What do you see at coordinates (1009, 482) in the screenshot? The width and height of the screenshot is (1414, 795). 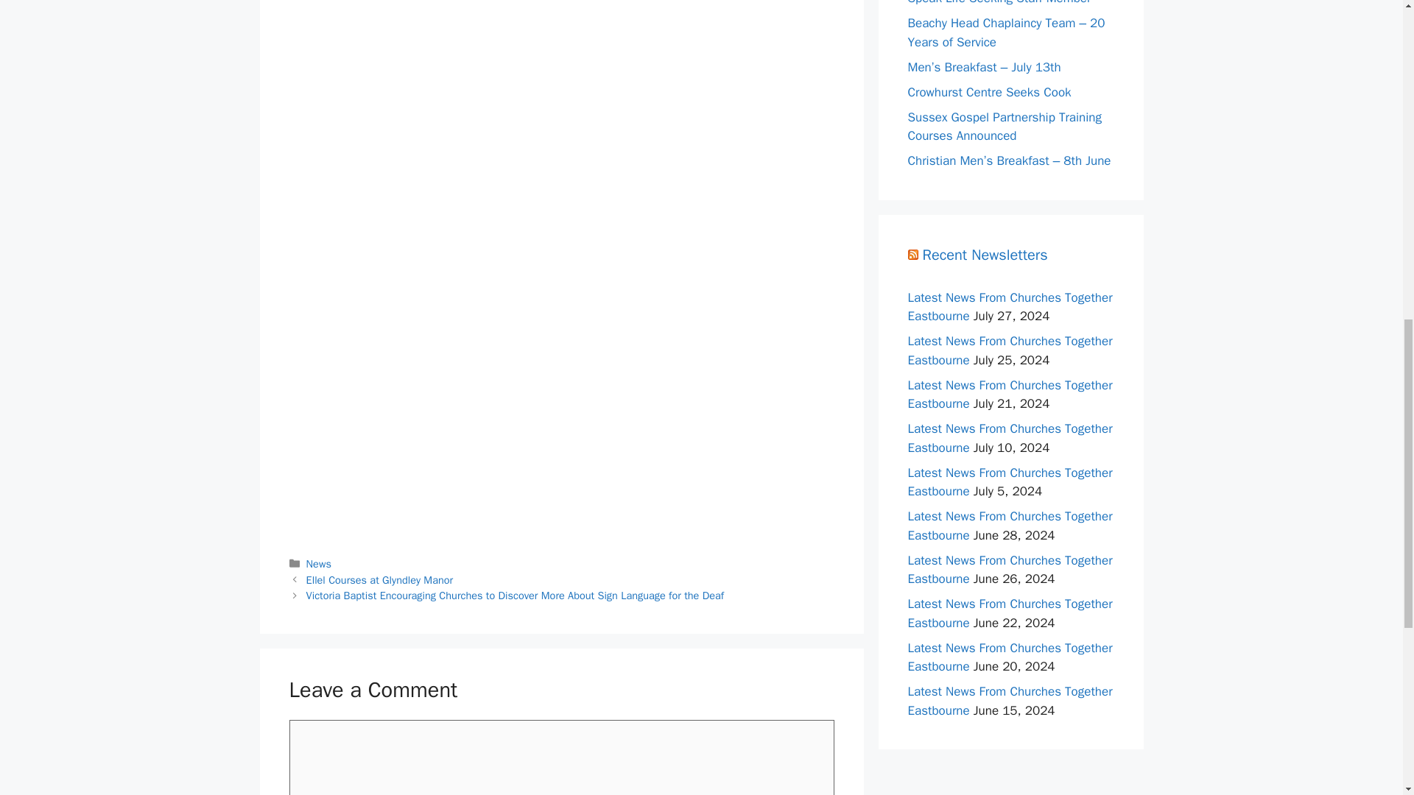 I see `Latest News From Churches Together Eastbourne` at bounding box center [1009, 482].